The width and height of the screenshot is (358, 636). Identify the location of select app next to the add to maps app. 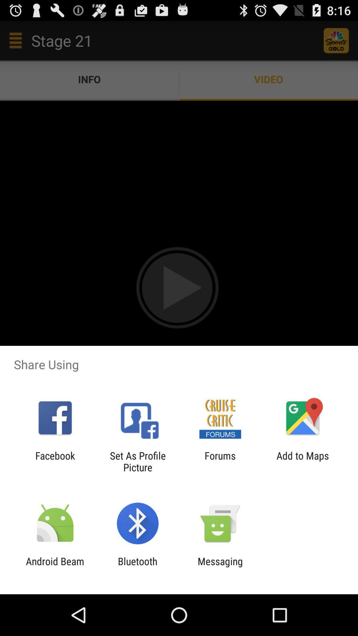
(220, 461).